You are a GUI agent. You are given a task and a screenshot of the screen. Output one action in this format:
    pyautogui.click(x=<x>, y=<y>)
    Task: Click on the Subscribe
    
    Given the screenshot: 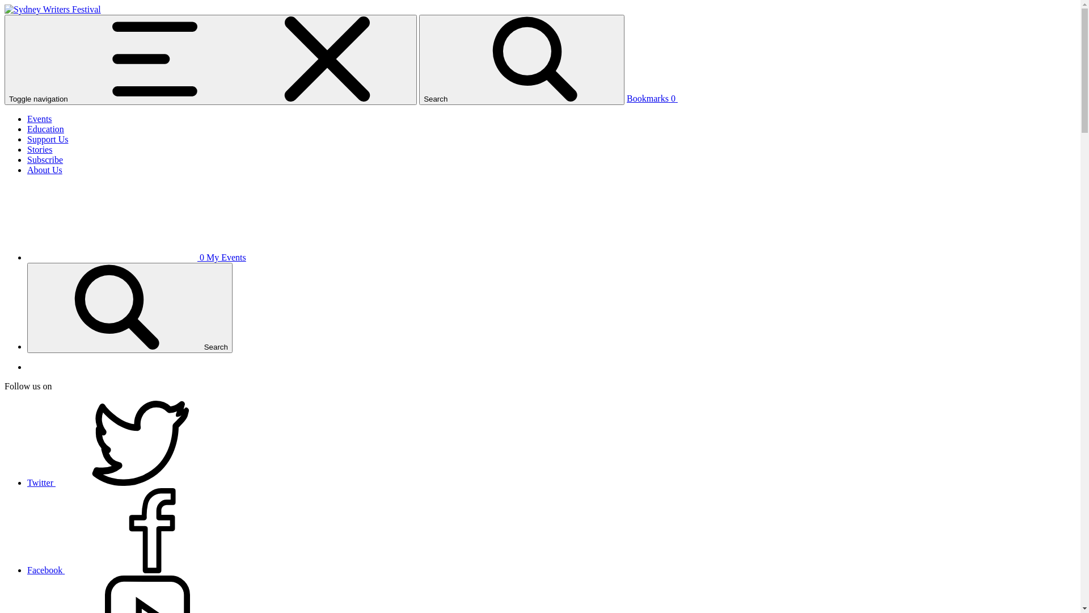 What is the action you would take?
    pyautogui.click(x=45, y=160)
    